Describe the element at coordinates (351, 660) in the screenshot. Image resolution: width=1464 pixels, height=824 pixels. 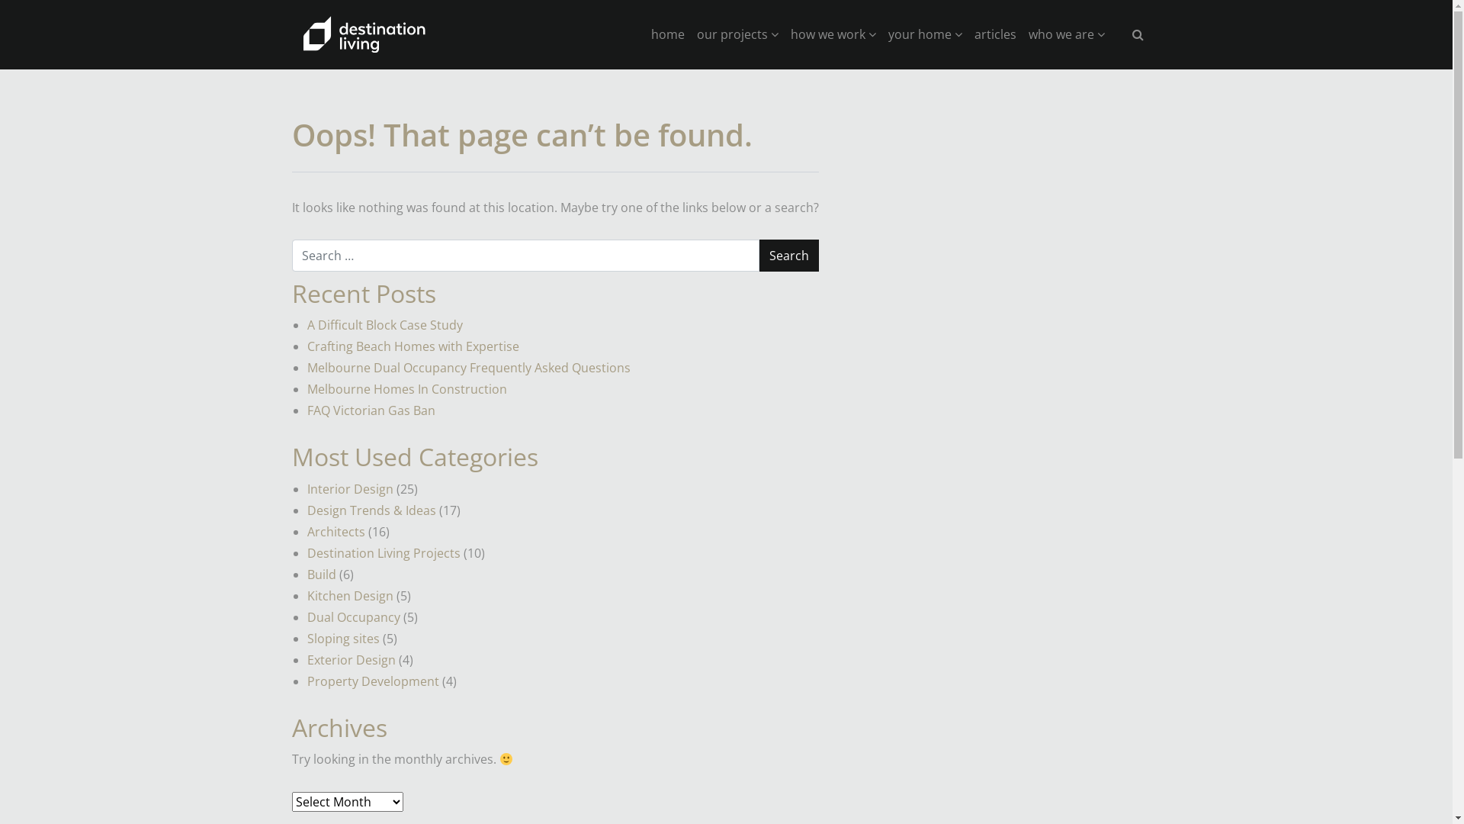
I see `Exterior Design` at that location.